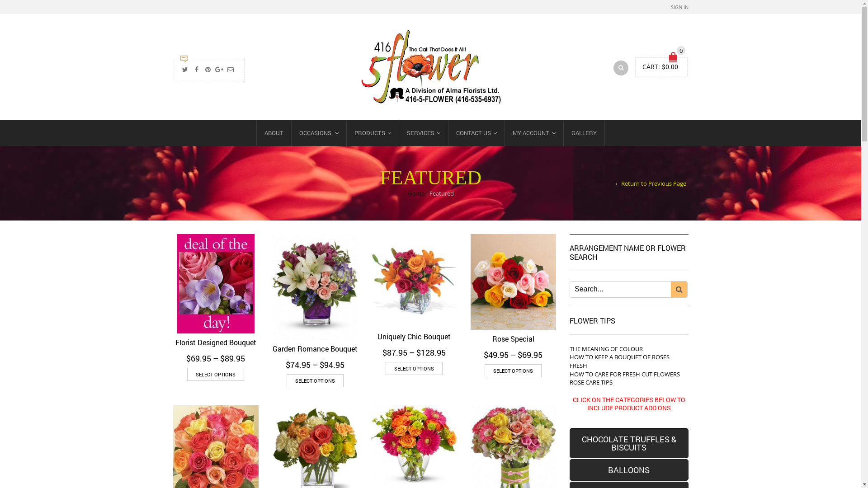 The image size is (868, 488). What do you see at coordinates (414, 446) in the screenshot?
I see `End of the Rainbow Bouquet` at bounding box center [414, 446].